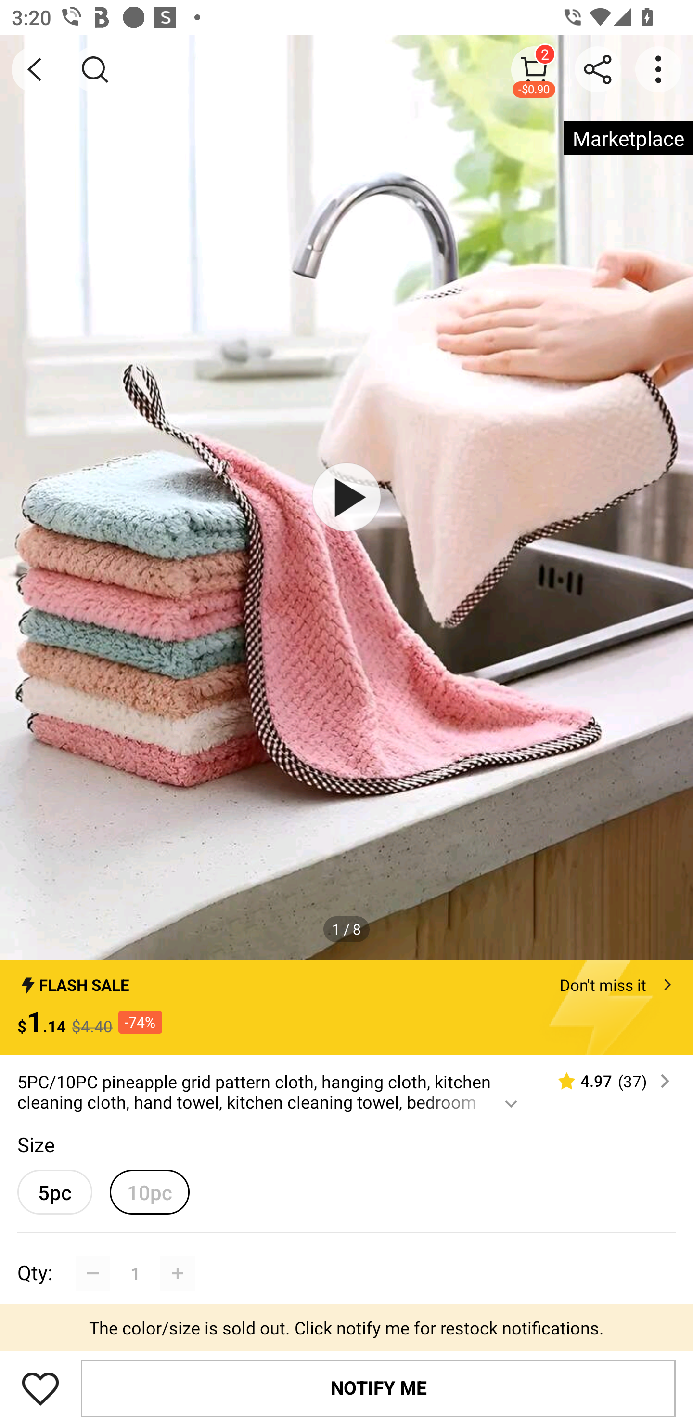 The image size is (693, 1426). I want to click on 10pc, so click(149, 1192).